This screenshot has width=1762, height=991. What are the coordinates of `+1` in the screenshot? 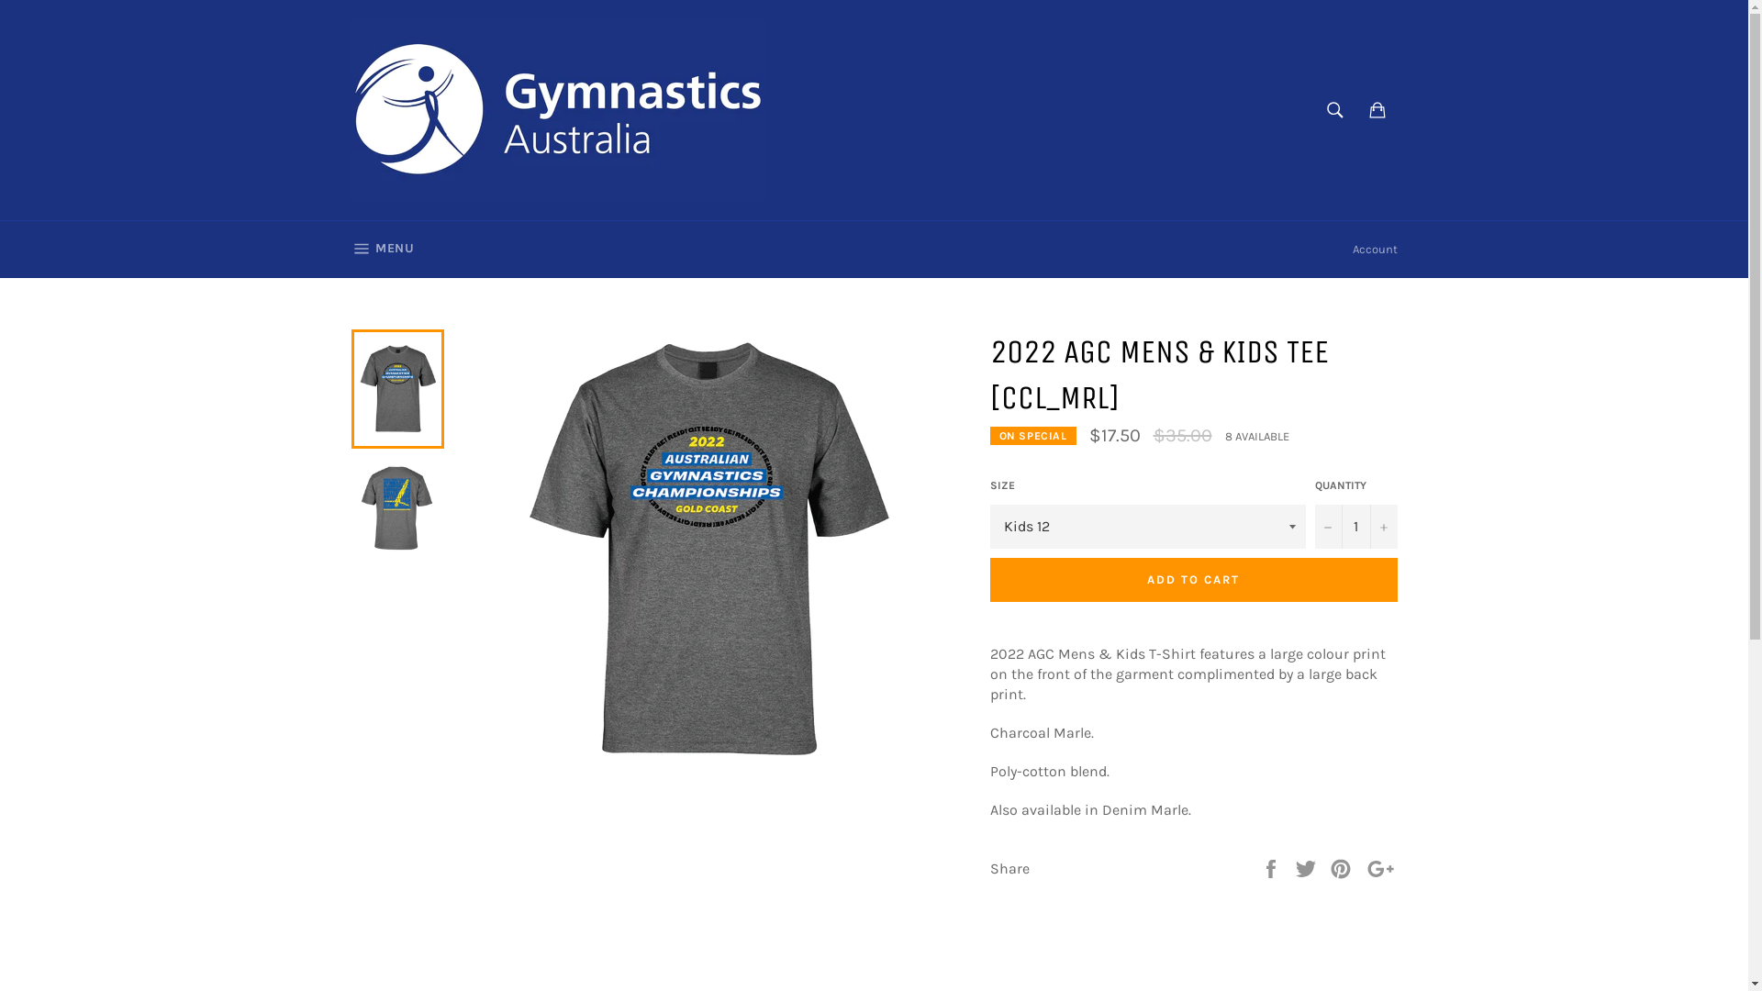 It's located at (1380, 868).